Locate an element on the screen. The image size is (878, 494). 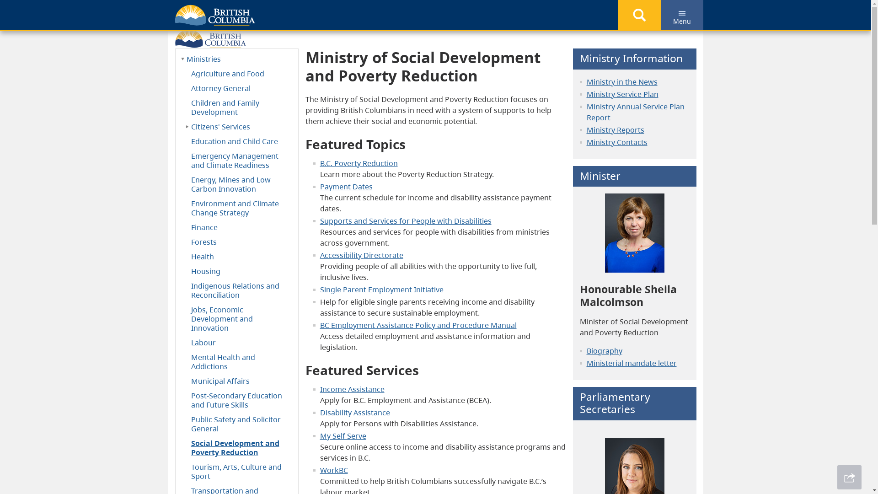
Housing is located at coordinates (237, 271).